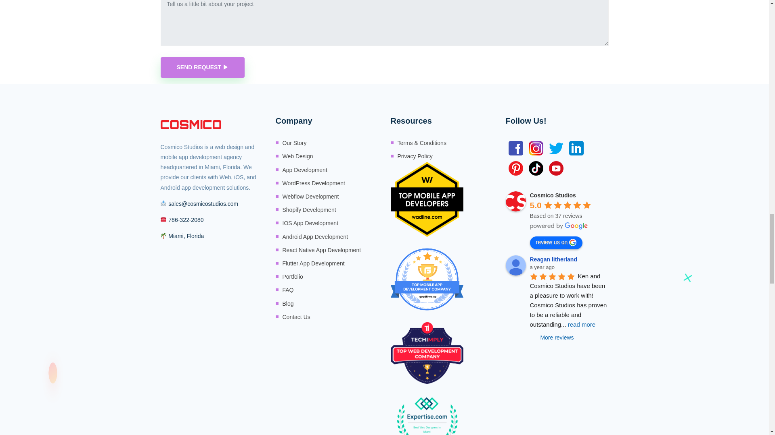 The image size is (775, 435). I want to click on Reagan litherland, so click(515, 265).